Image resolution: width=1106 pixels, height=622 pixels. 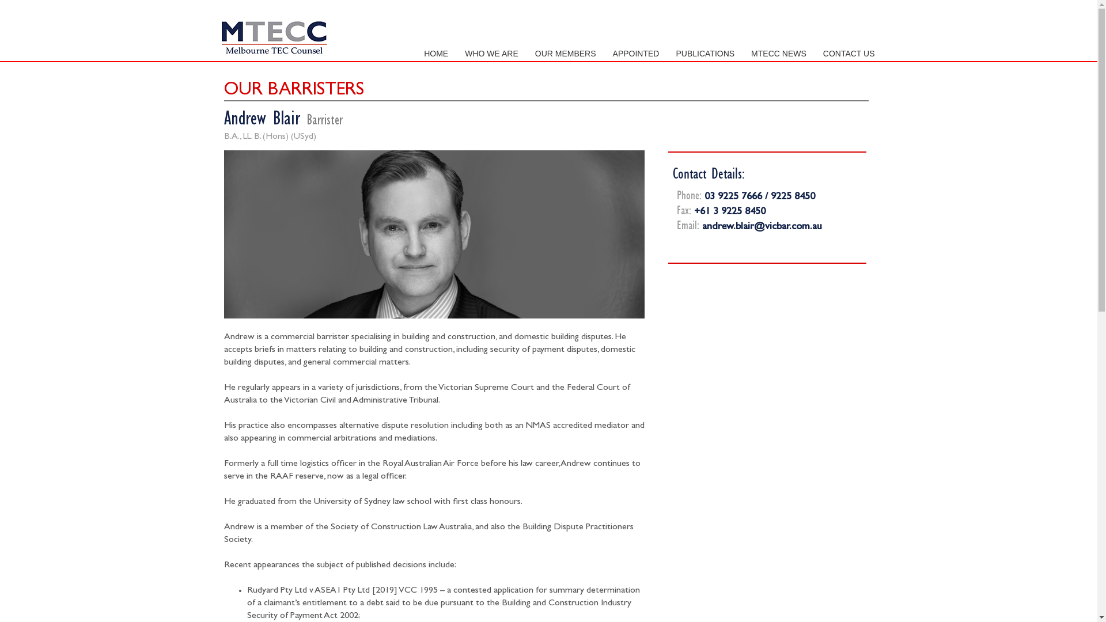 I want to click on MTECC NEWS, so click(x=779, y=54).